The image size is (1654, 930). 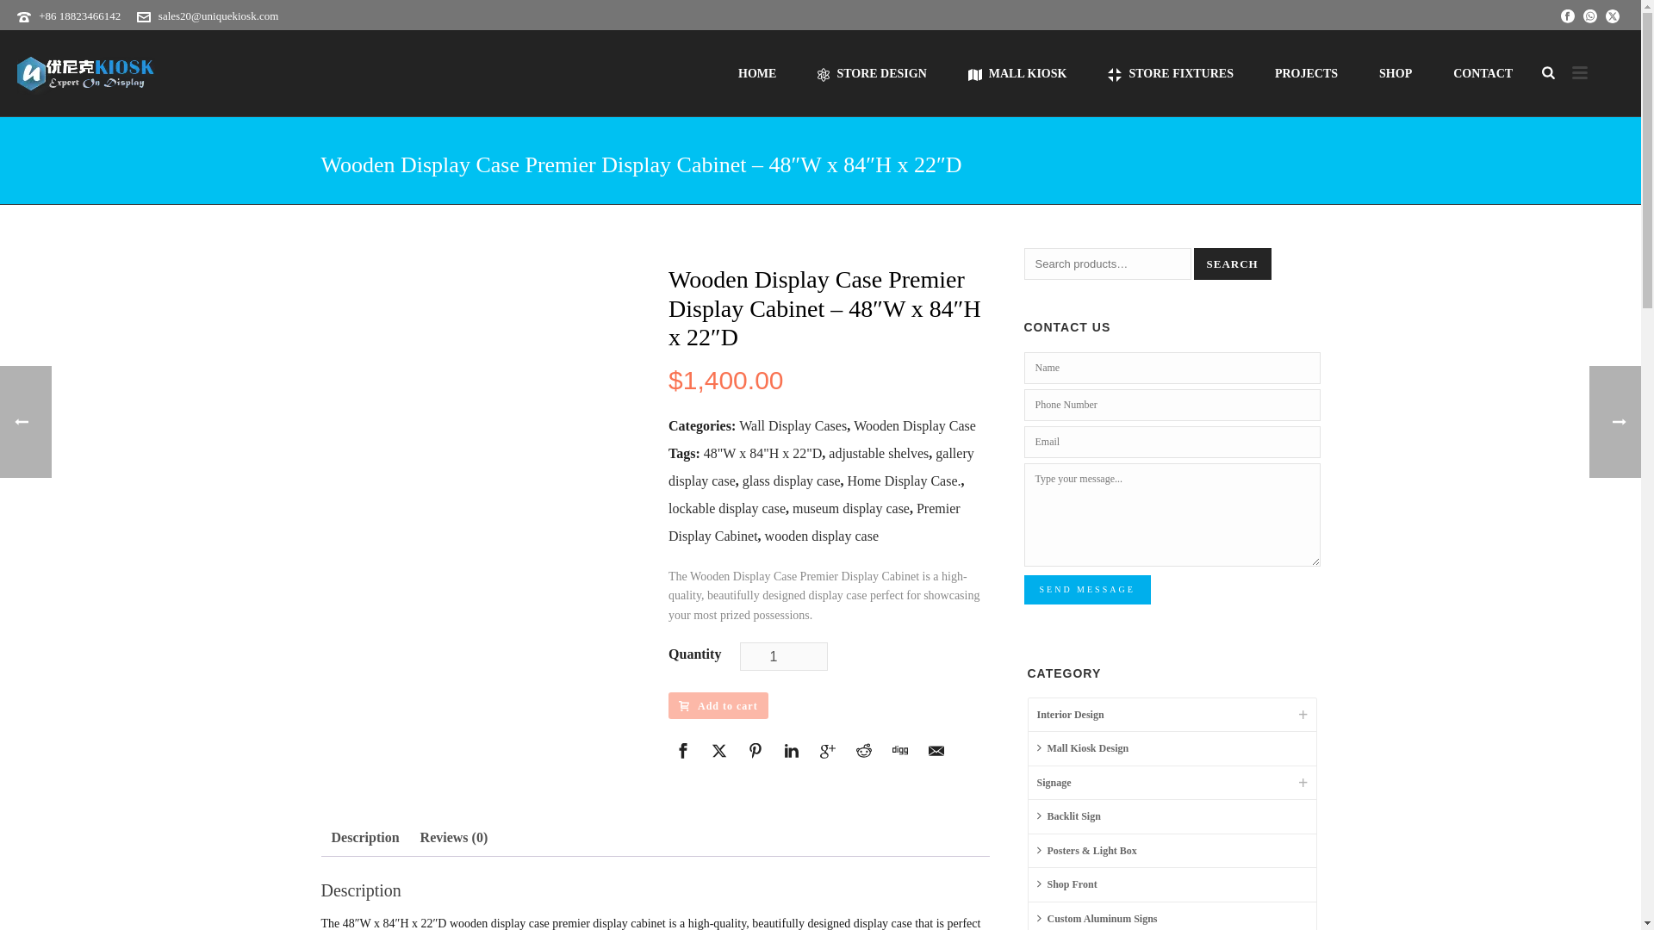 I want to click on Qty, so click(x=784, y=656).